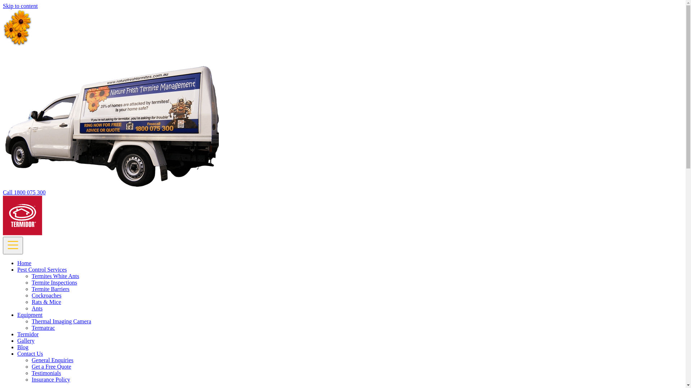  I want to click on Equipment, so click(30, 315).